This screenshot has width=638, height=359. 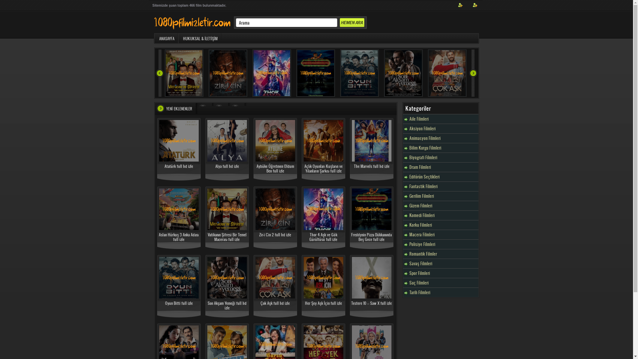 What do you see at coordinates (453, 244) in the screenshot?
I see `Polisiye Filmleri` at bounding box center [453, 244].